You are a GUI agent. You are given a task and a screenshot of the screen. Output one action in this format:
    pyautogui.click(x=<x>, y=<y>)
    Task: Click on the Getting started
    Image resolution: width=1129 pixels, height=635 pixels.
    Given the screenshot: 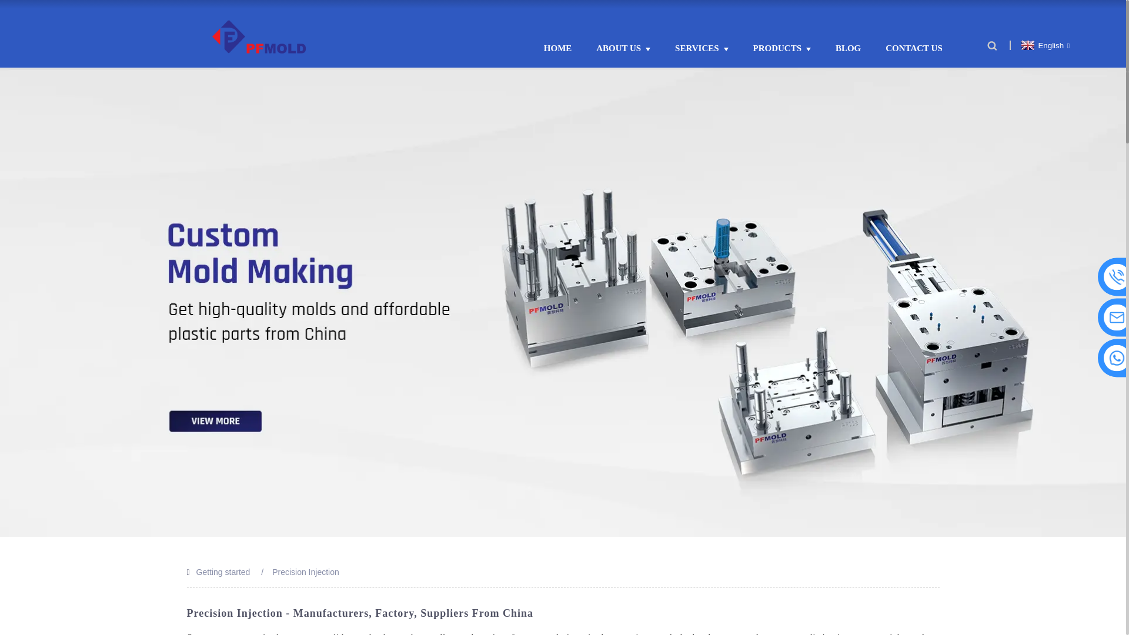 What is the action you would take?
    pyautogui.click(x=223, y=571)
    